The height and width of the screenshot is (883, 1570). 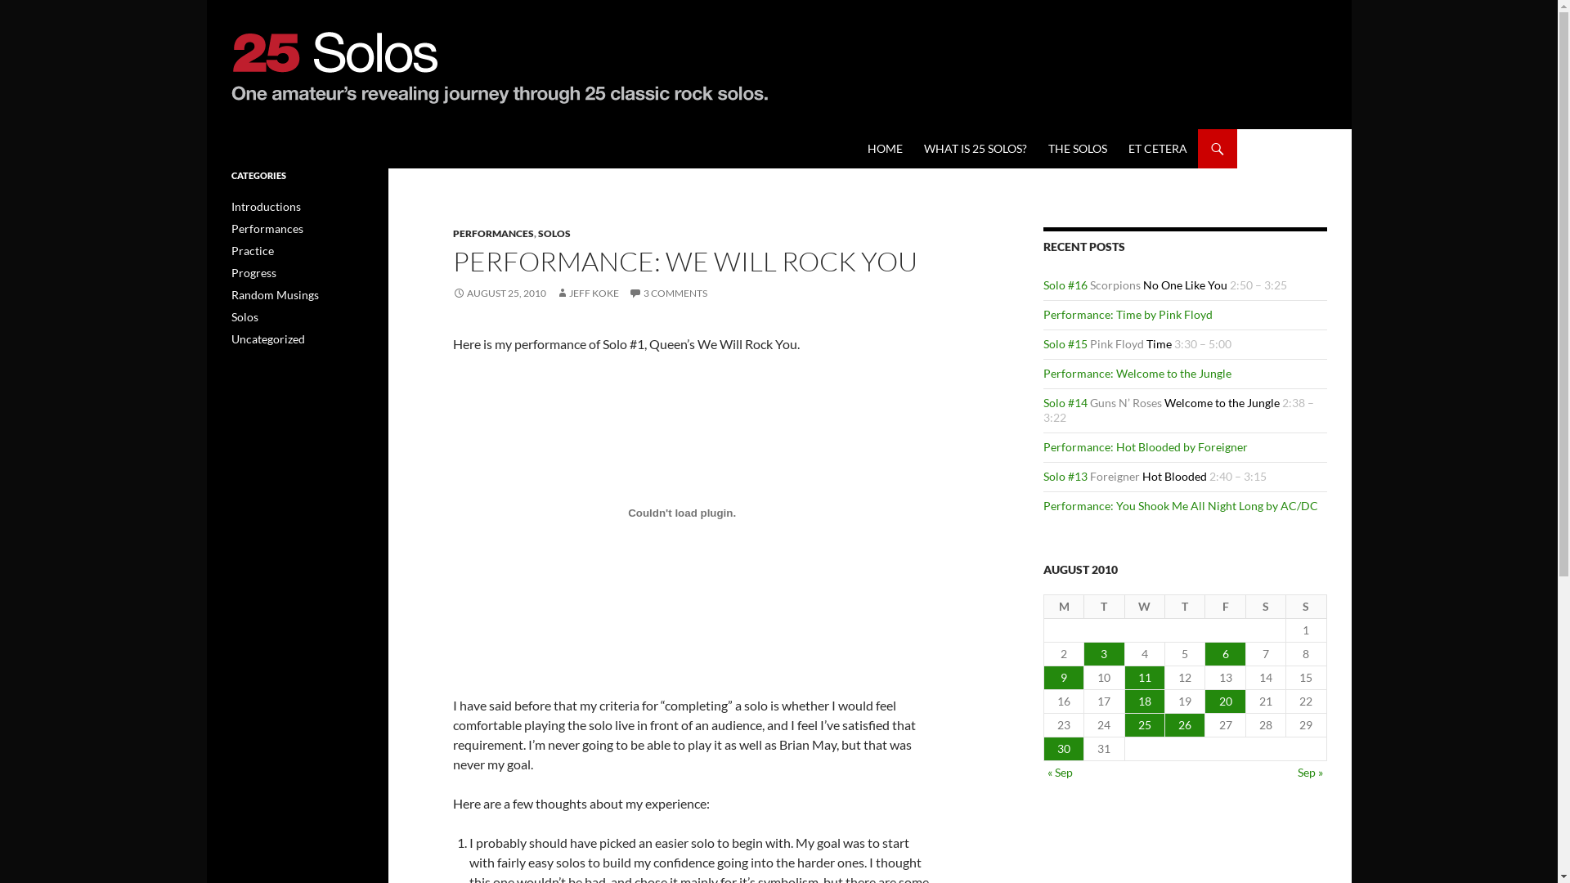 What do you see at coordinates (267, 338) in the screenshot?
I see `Uncategorized` at bounding box center [267, 338].